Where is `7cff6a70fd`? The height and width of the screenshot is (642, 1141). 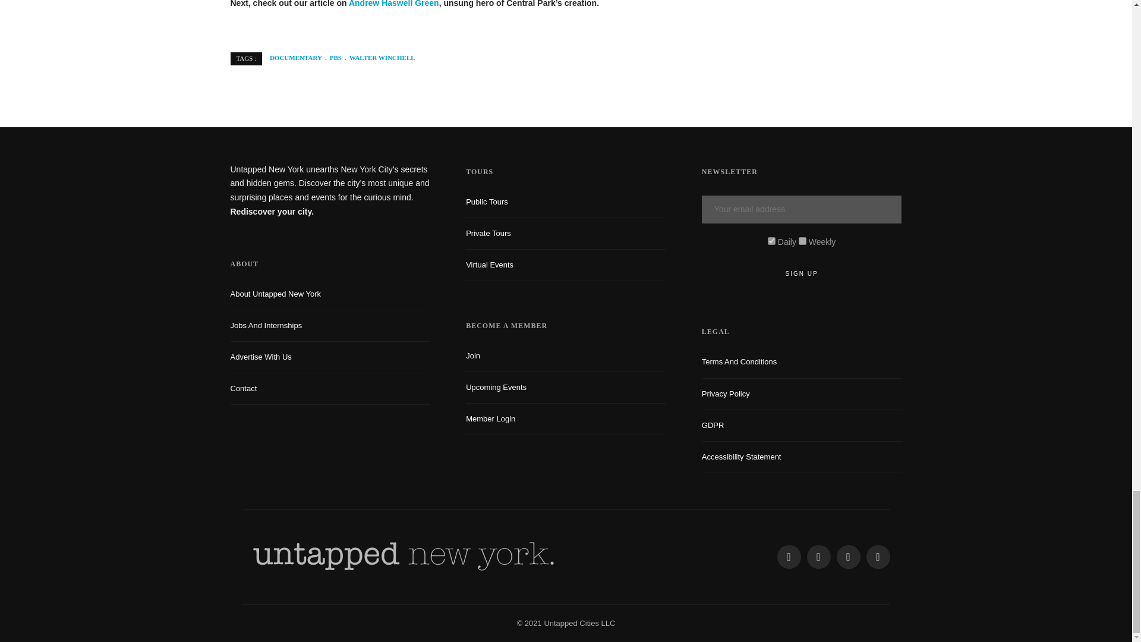 7cff6a70fd is located at coordinates (802, 240).